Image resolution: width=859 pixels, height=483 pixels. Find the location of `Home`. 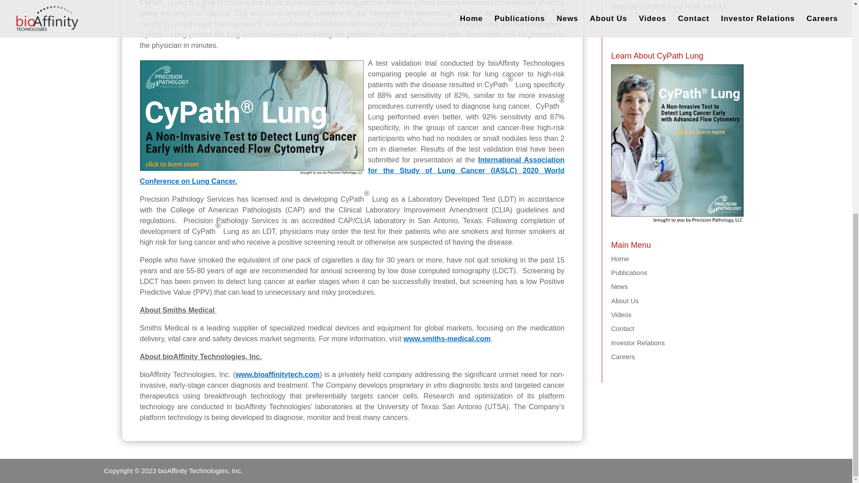

Home is located at coordinates (620, 258).